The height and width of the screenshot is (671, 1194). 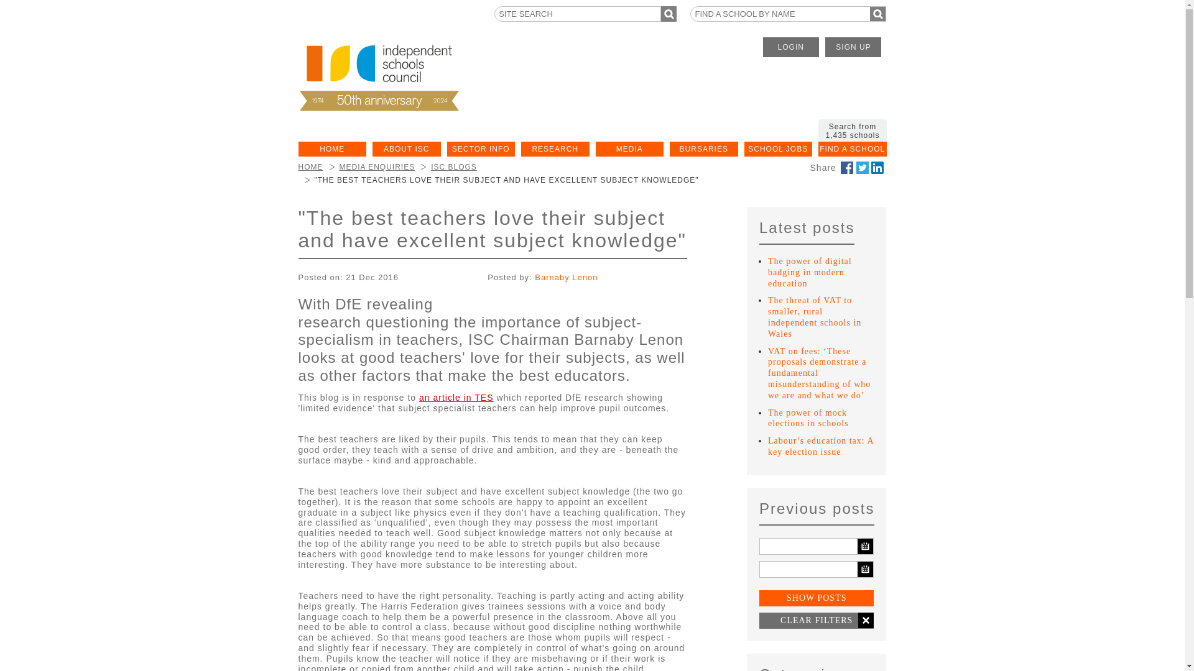 I want to click on SECTOR INFO, so click(x=480, y=148).